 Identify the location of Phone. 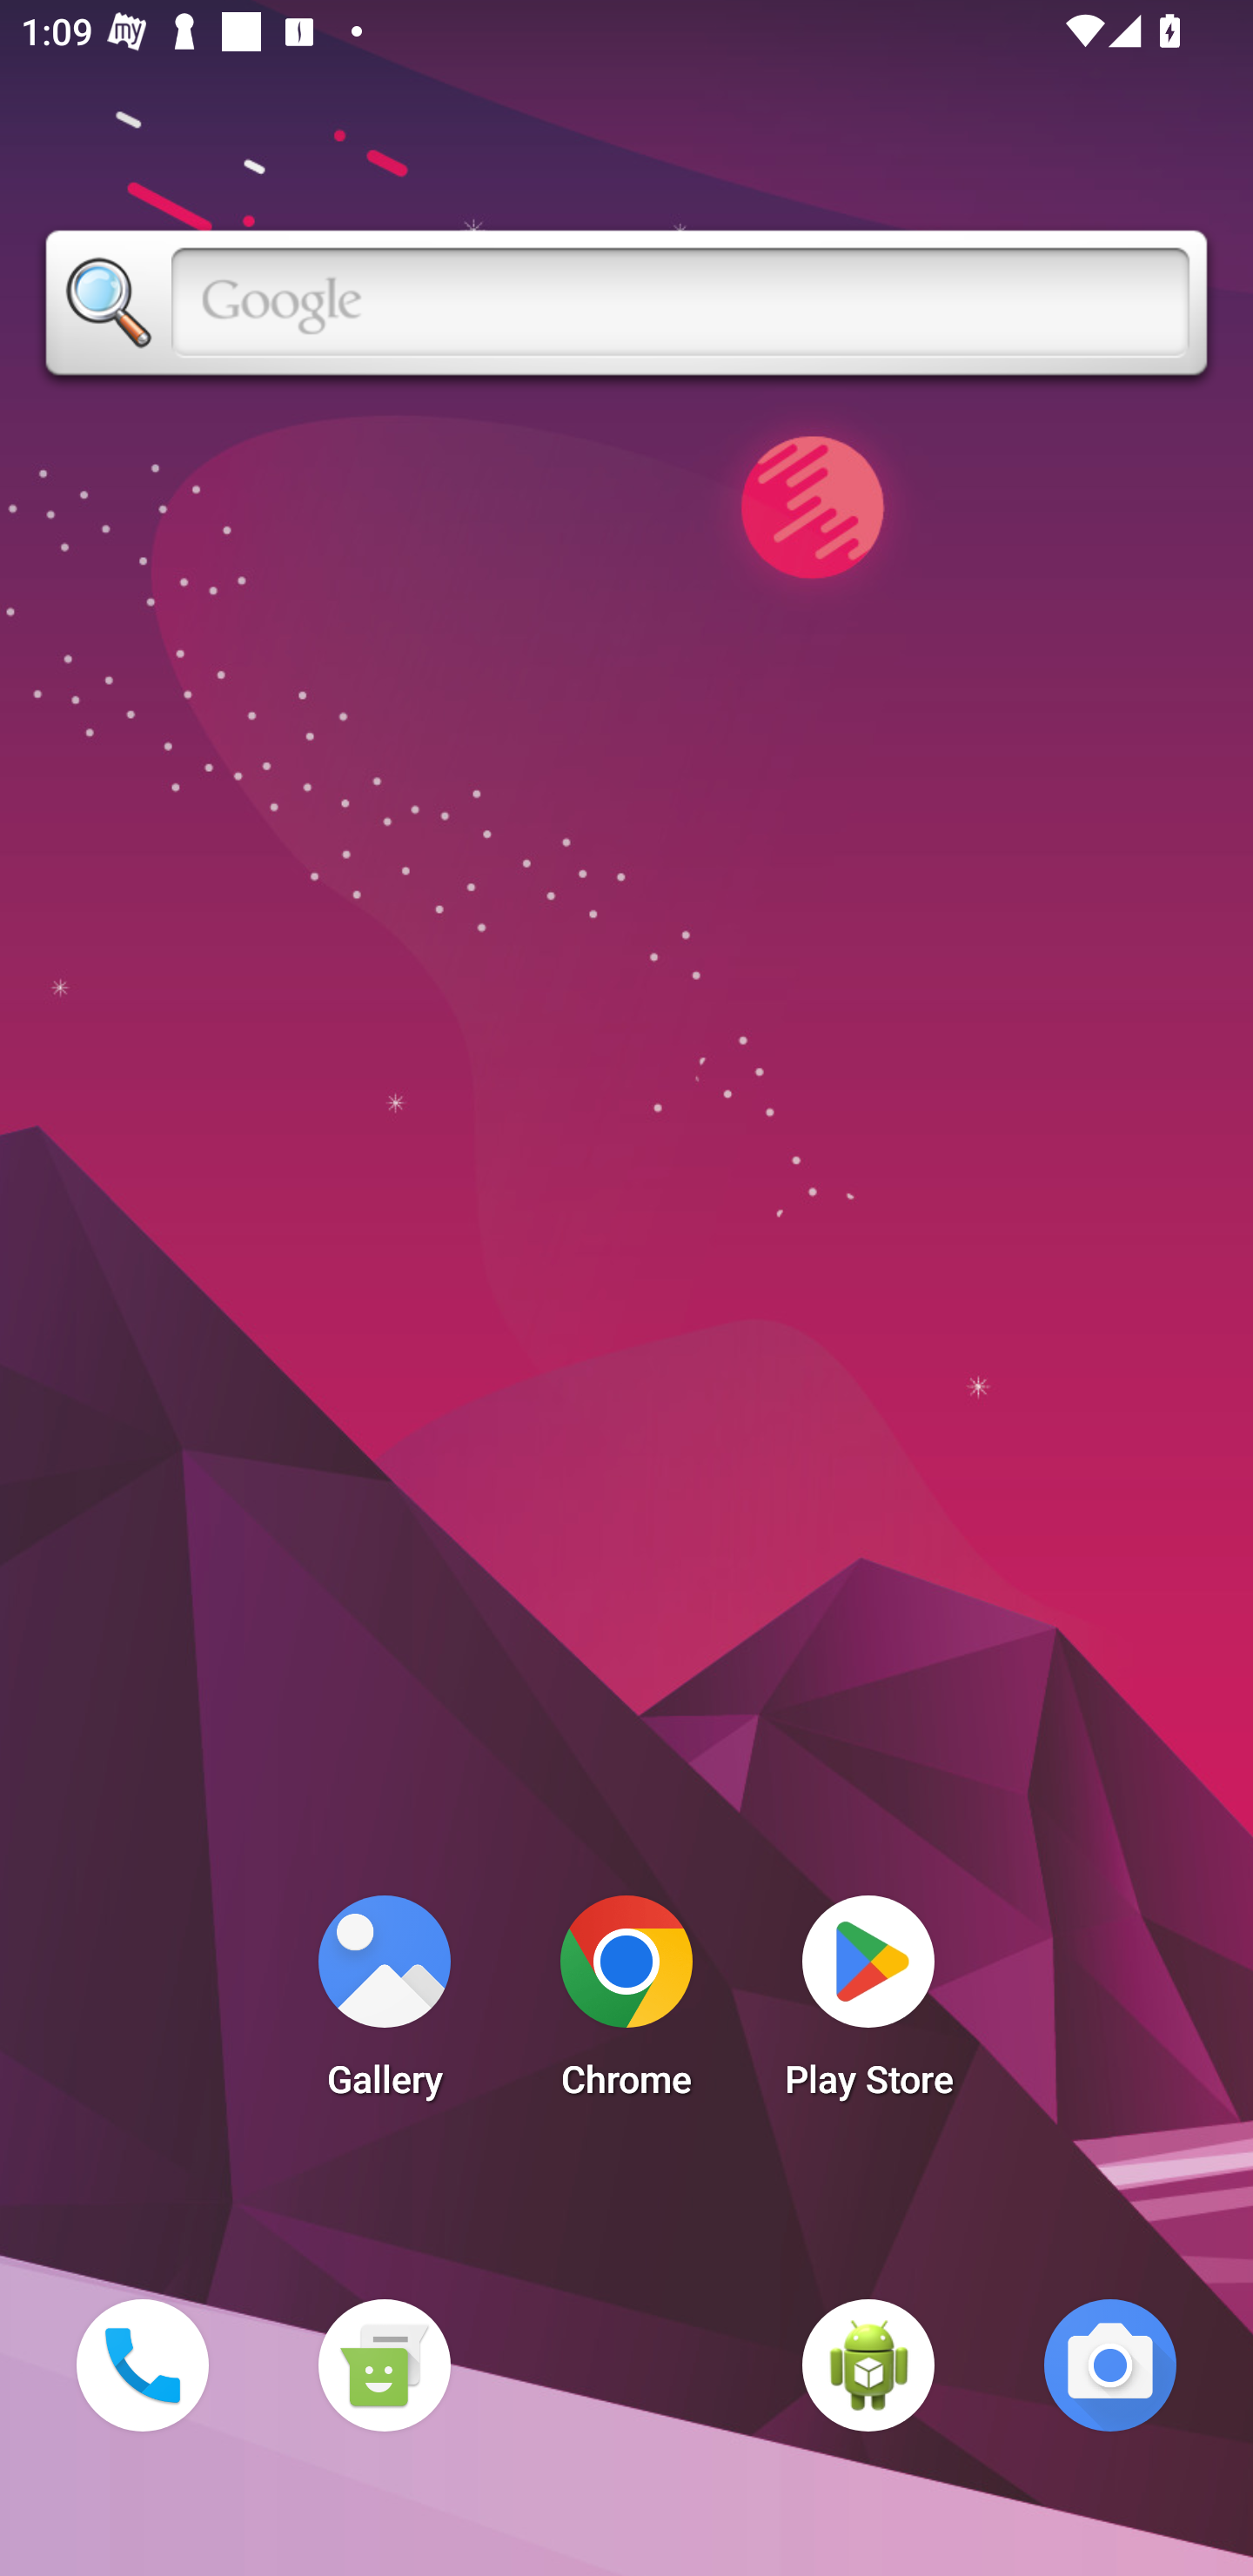
(142, 2365).